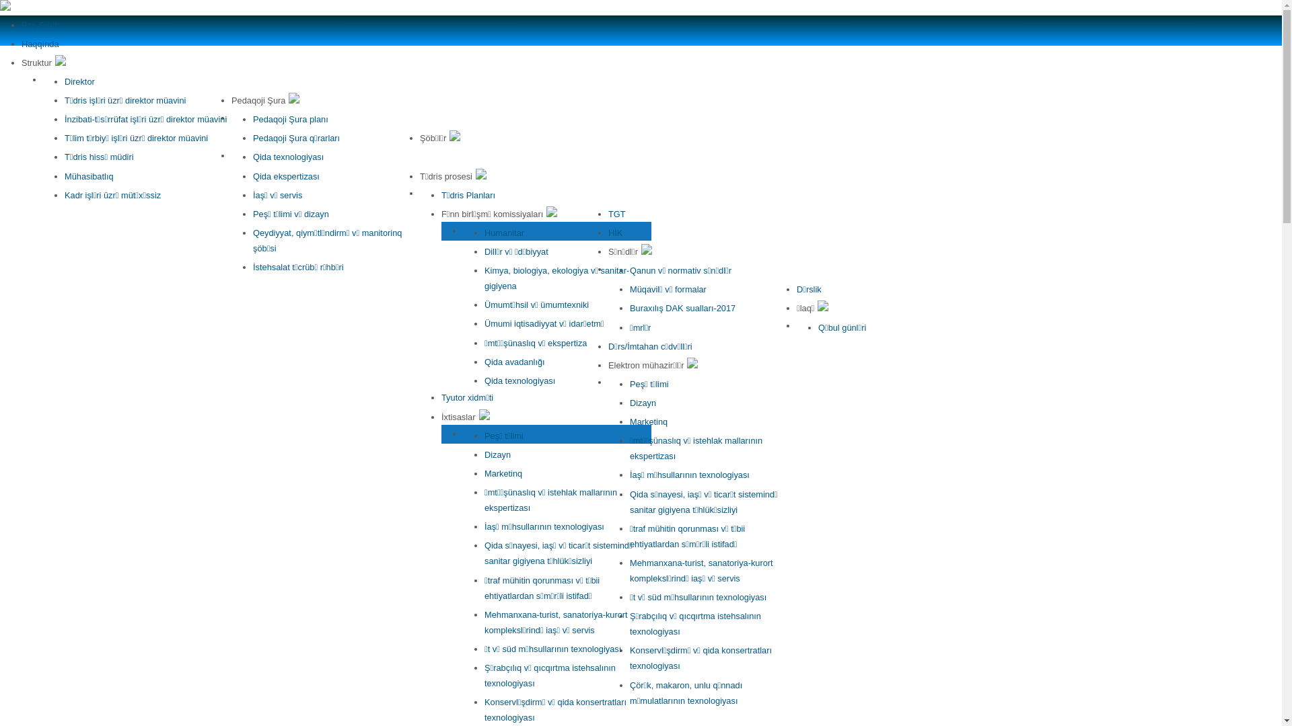 The width and height of the screenshot is (1292, 726). Describe the element at coordinates (44, 63) in the screenshot. I see `Struktur` at that location.